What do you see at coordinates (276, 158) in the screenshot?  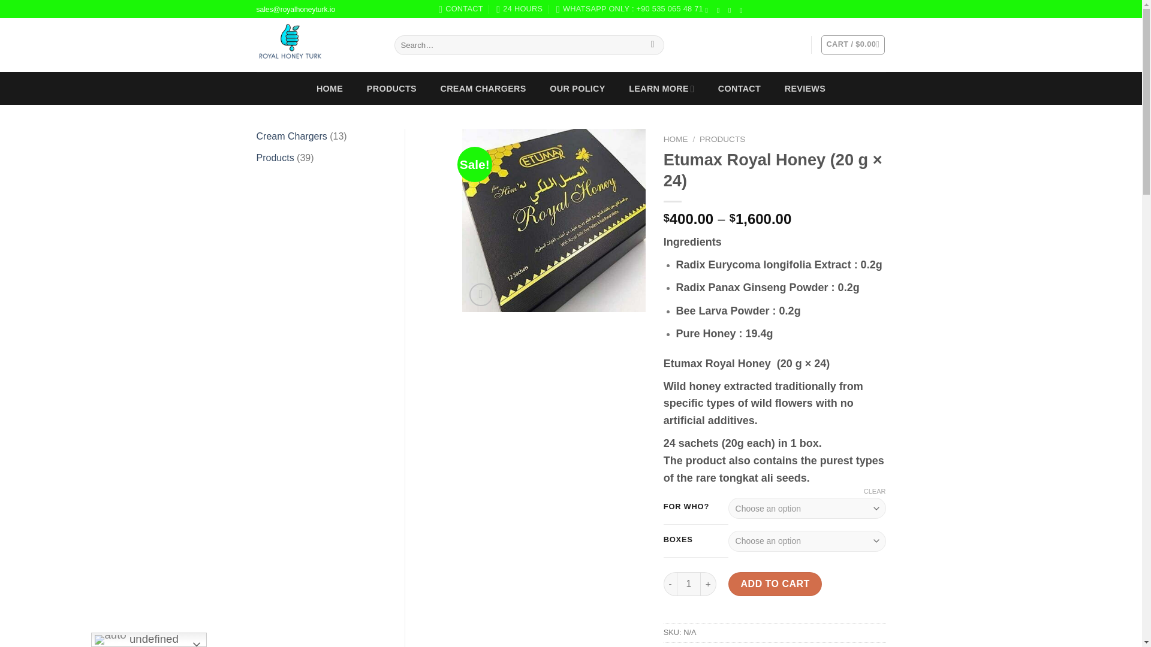 I see `Products` at bounding box center [276, 158].